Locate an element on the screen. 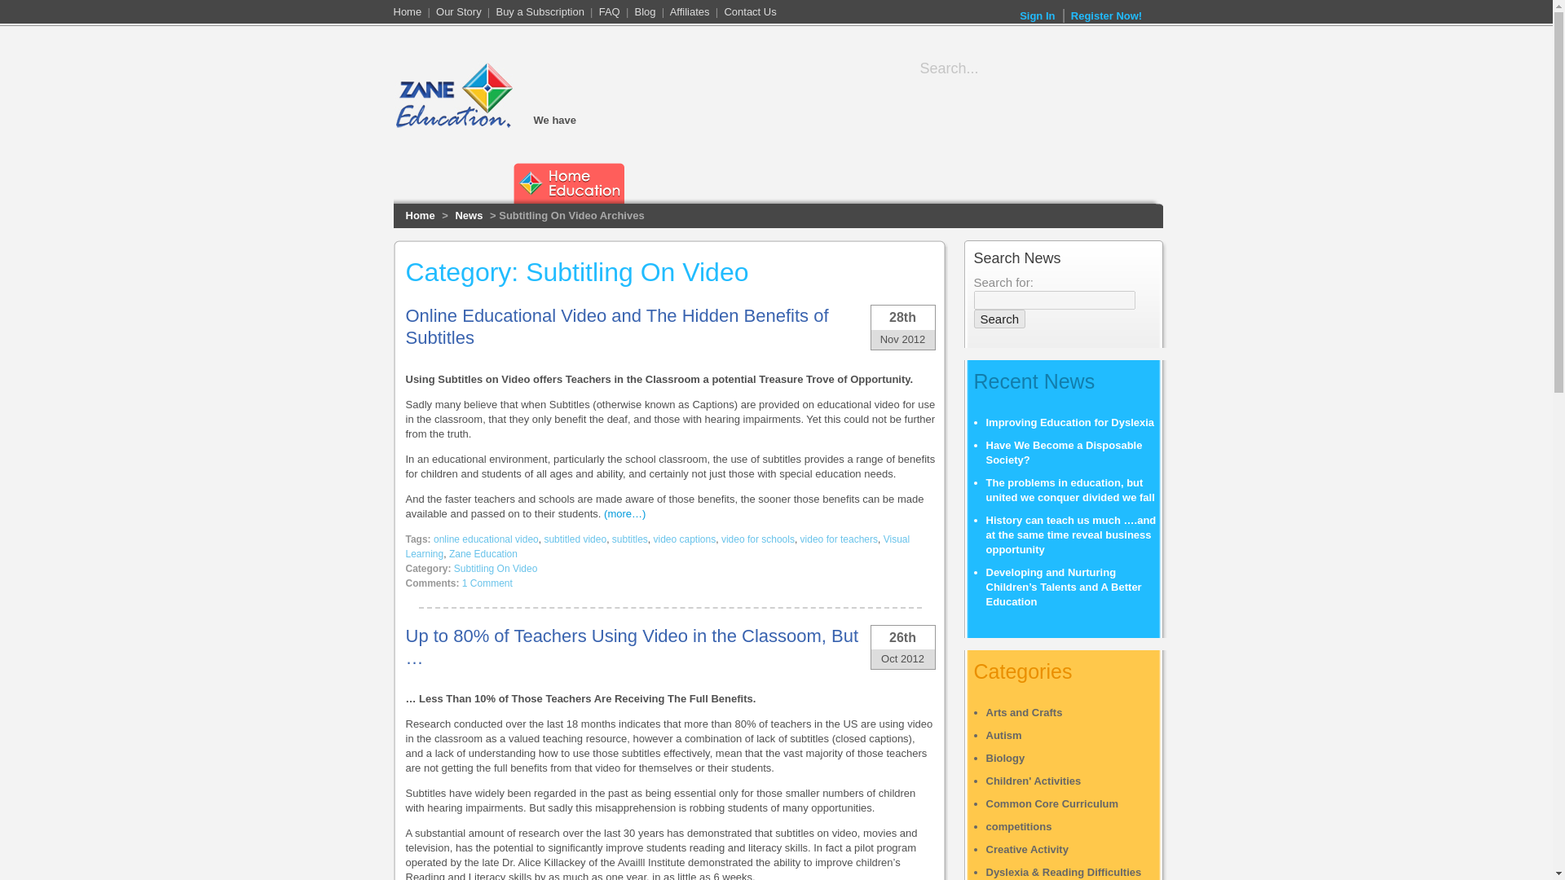 The width and height of the screenshot is (1565, 880). Subtitling On Video is located at coordinates (496, 569).